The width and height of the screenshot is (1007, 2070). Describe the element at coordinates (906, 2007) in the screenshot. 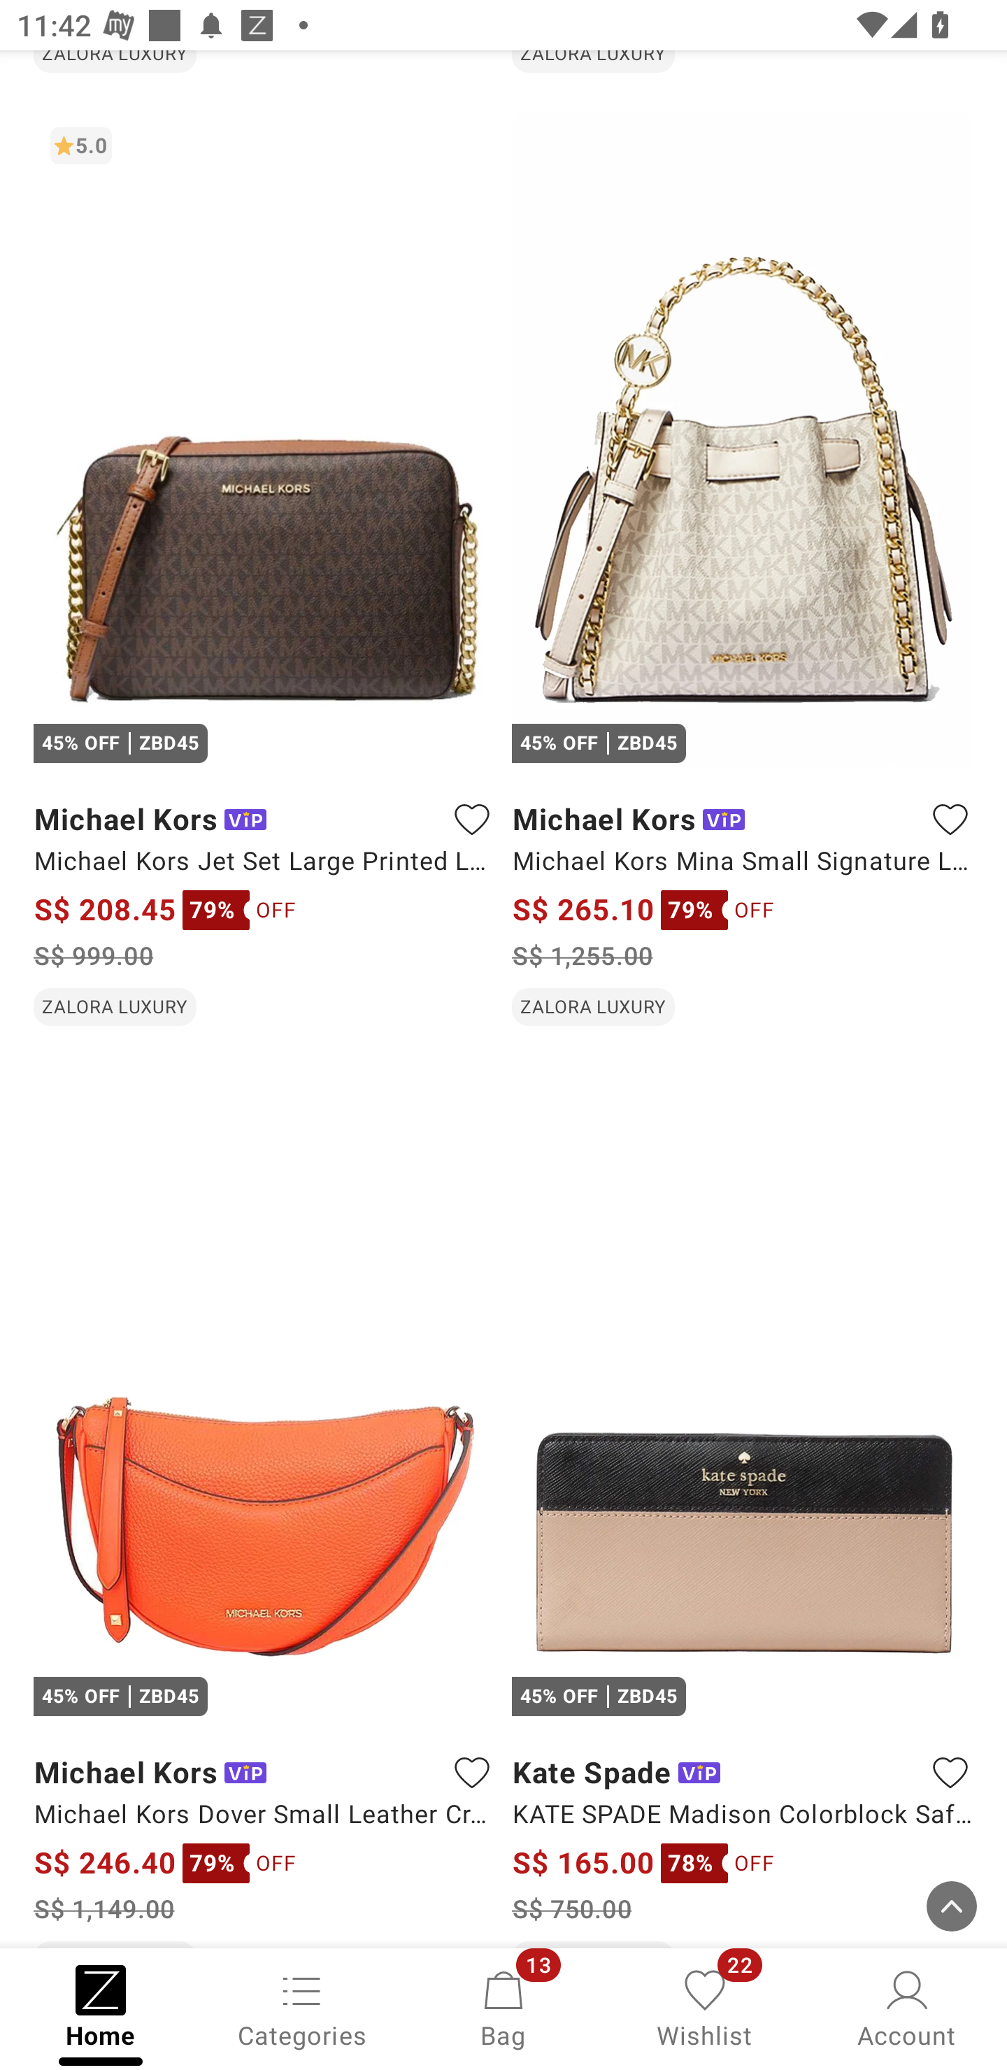

I see `Account` at that location.